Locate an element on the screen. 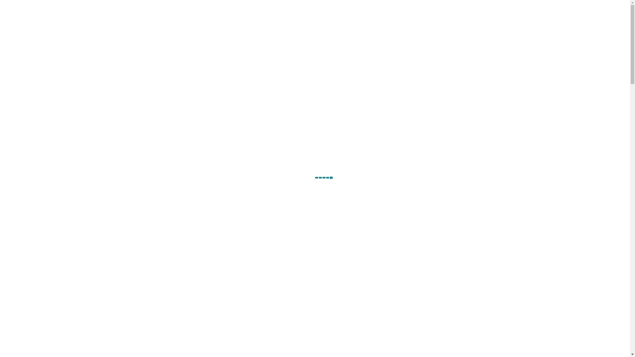 Image resolution: width=635 pixels, height=357 pixels. Nova Accountants is located at coordinates (163, 60).